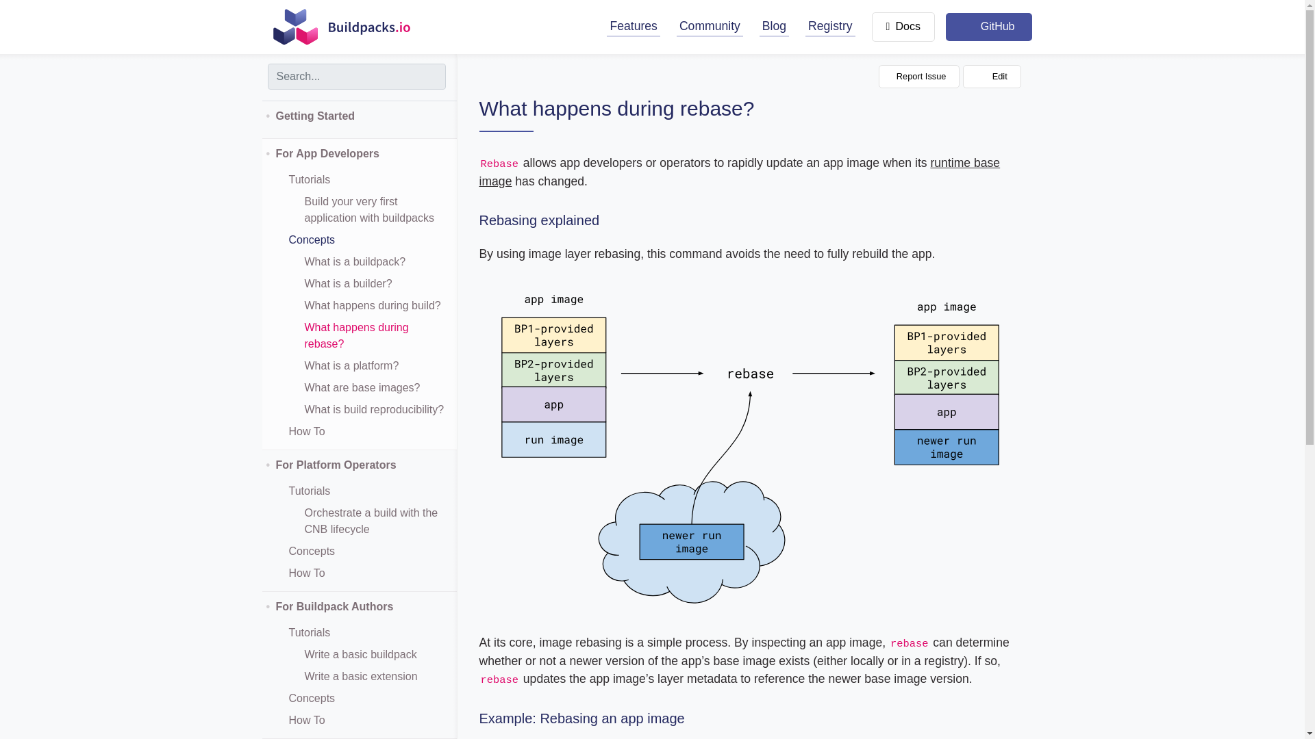 Image resolution: width=1315 pixels, height=739 pixels. What do you see at coordinates (355, 261) in the screenshot?
I see `What is a buildpack?` at bounding box center [355, 261].